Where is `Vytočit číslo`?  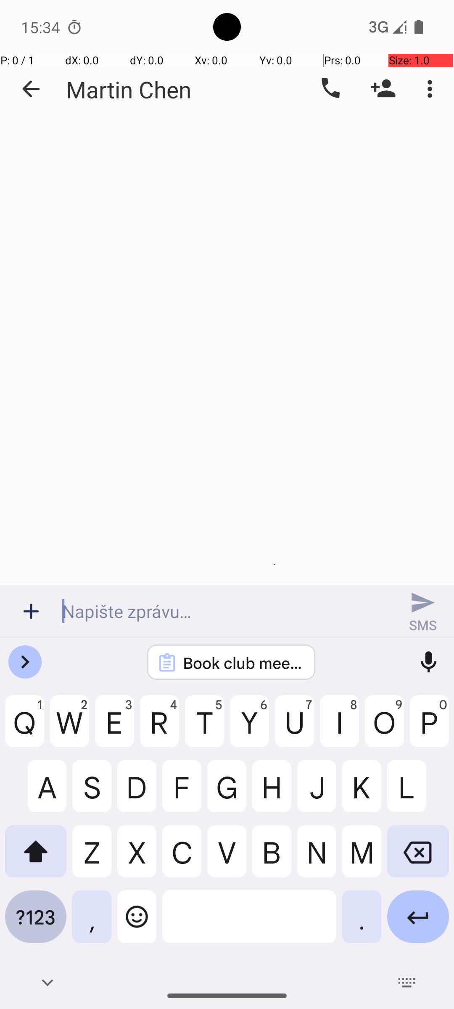 Vytočit číslo is located at coordinates (330, 89).